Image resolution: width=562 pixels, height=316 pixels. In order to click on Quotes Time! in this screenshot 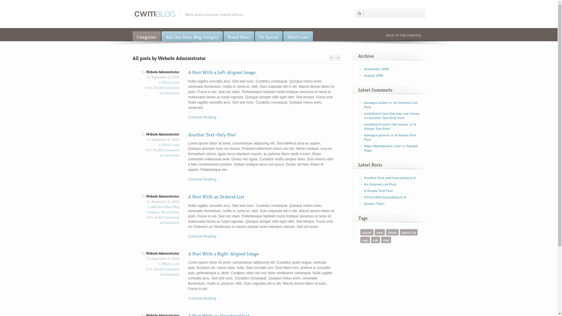, I will do `click(374, 204)`.